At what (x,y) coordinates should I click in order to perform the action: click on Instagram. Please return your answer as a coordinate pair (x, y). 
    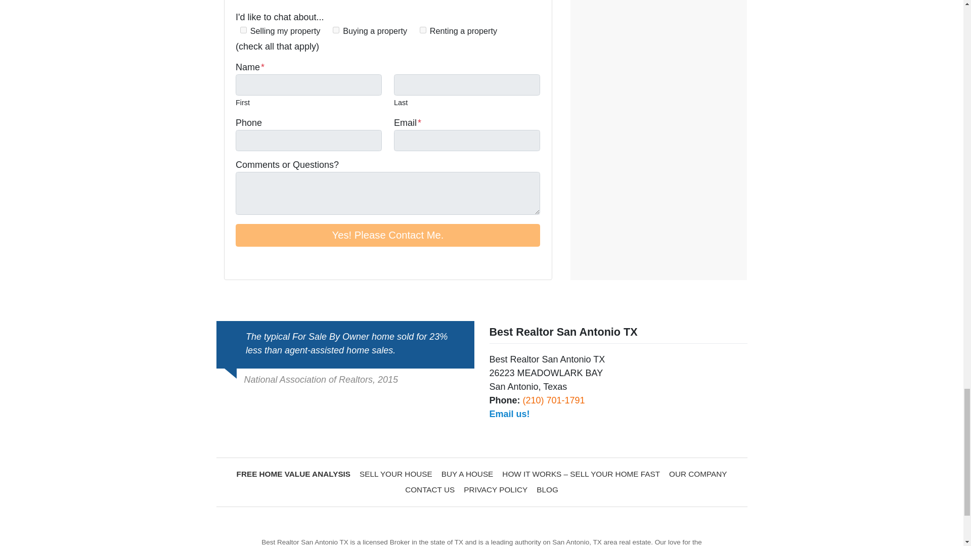
    Looking at the image, I should click on (256, 262).